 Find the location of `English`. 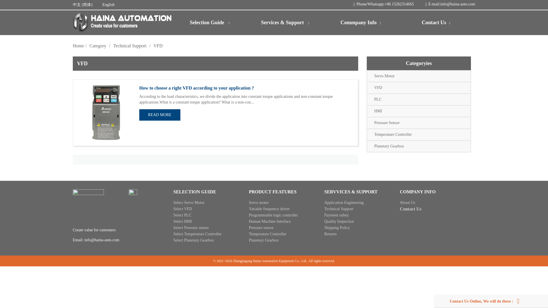

English is located at coordinates (108, 5).